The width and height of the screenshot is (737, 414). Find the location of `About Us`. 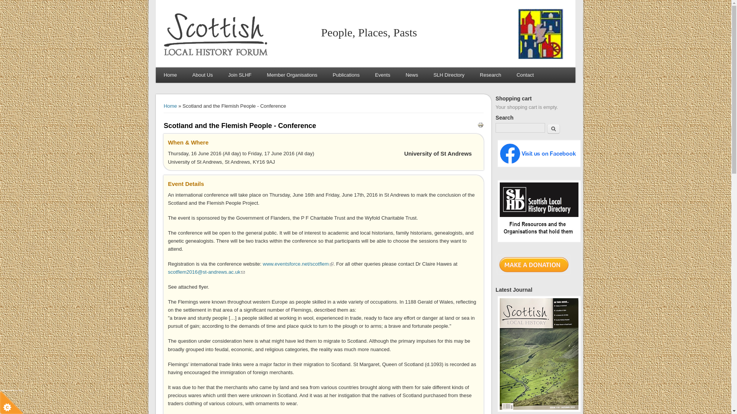

About Us is located at coordinates (203, 75).